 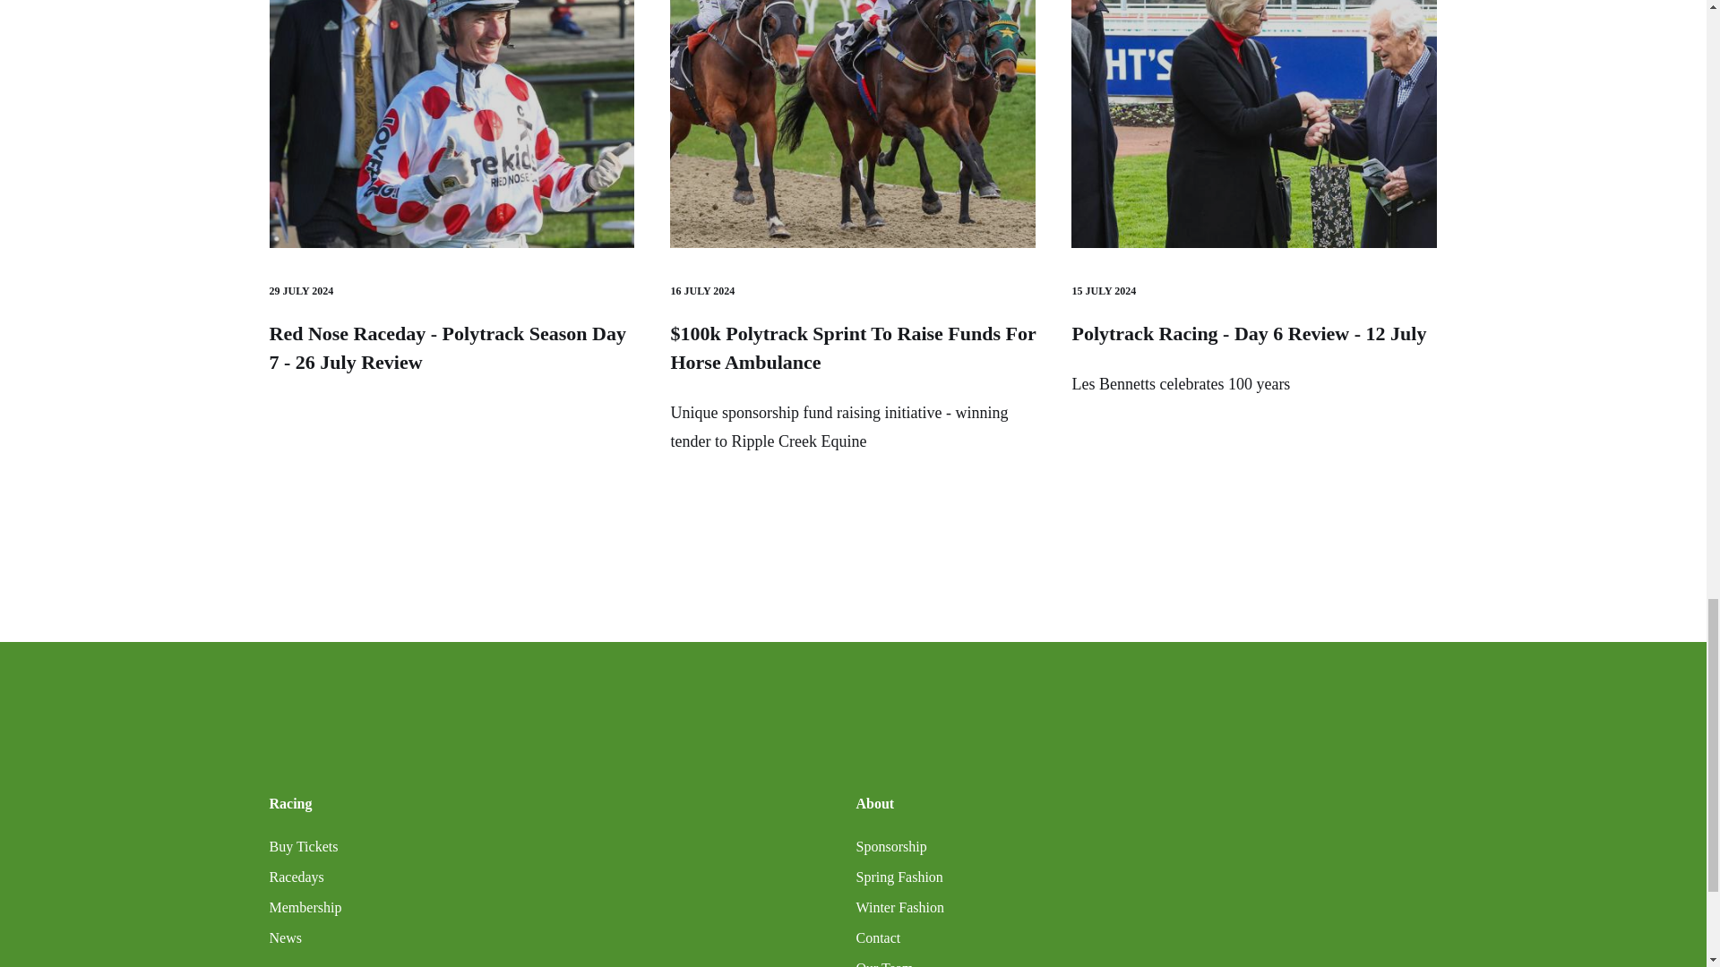 What do you see at coordinates (303, 847) in the screenshot?
I see `Buy Tickets` at bounding box center [303, 847].